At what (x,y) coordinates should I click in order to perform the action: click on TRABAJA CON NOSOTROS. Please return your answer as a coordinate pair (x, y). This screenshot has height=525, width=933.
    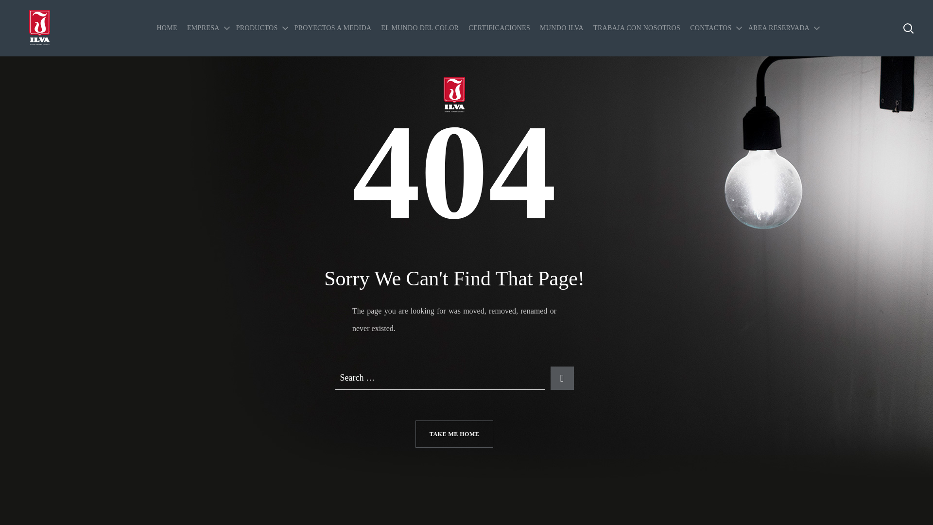
    Looking at the image, I should click on (637, 28).